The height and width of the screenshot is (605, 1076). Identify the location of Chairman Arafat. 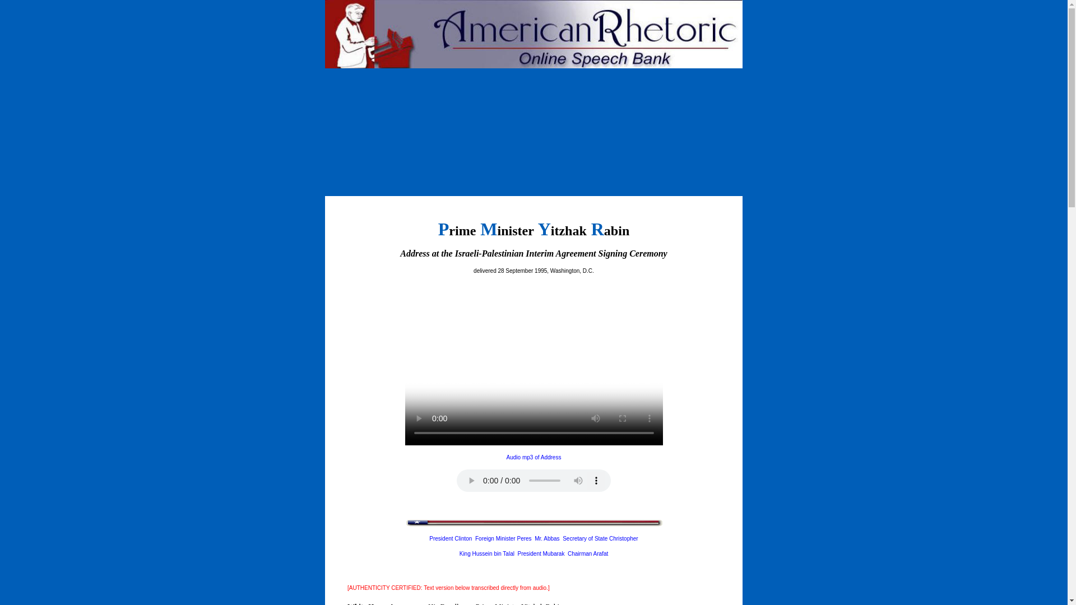
(587, 553).